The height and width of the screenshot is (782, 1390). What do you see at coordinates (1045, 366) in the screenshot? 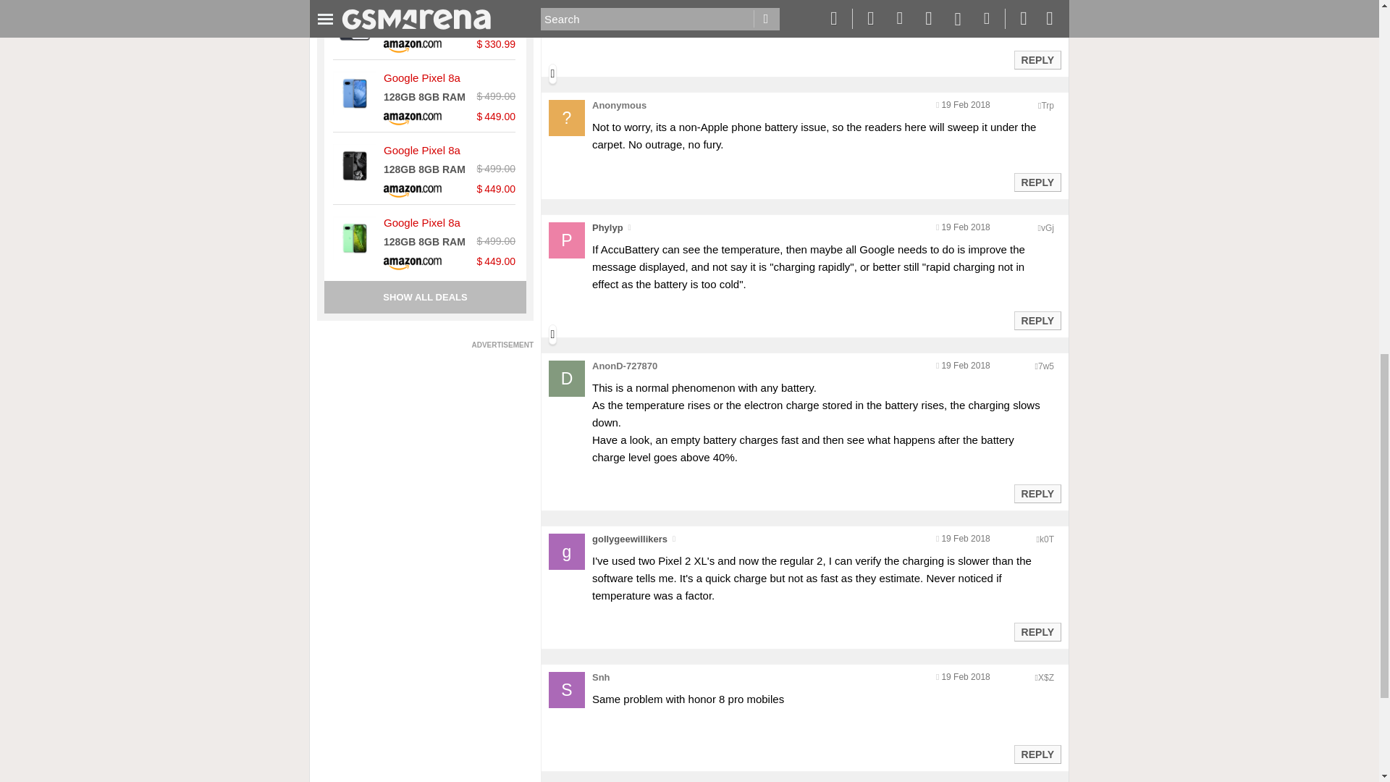
I see `Encoded anonymized location` at bounding box center [1045, 366].